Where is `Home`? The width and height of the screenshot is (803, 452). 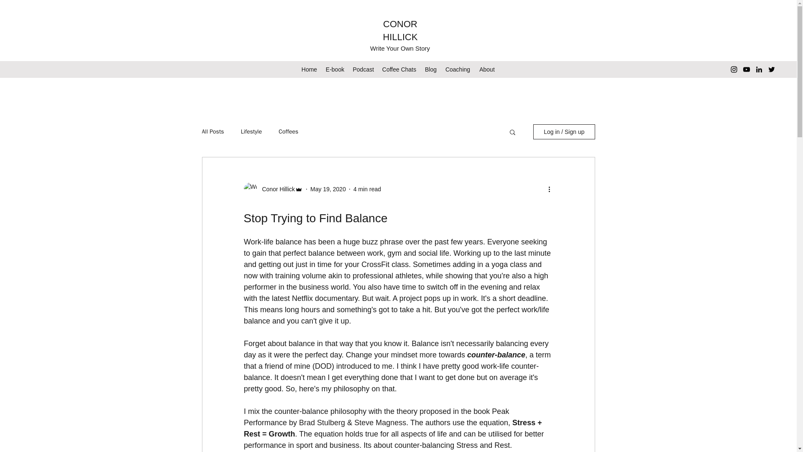 Home is located at coordinates (309, 69).